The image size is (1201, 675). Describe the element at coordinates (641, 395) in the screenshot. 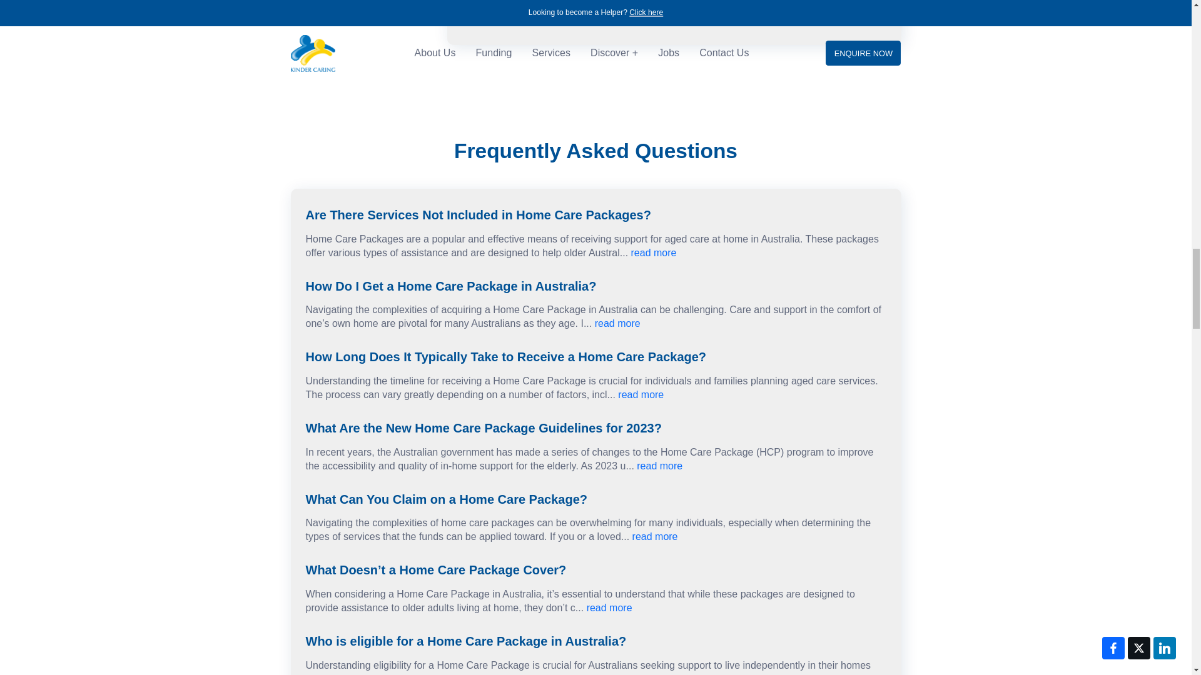

I see `read more` at that location.